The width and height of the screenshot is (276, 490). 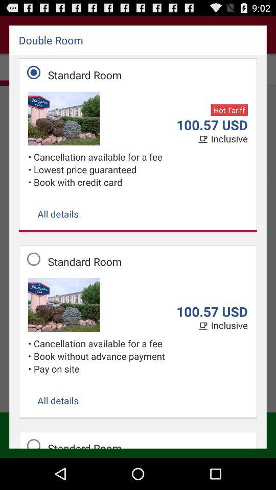 What do you see at coordinates (204, 139) in the screenshot?
I see `turn on icon to the left of inclusive item` at bounding box center [204, 139].